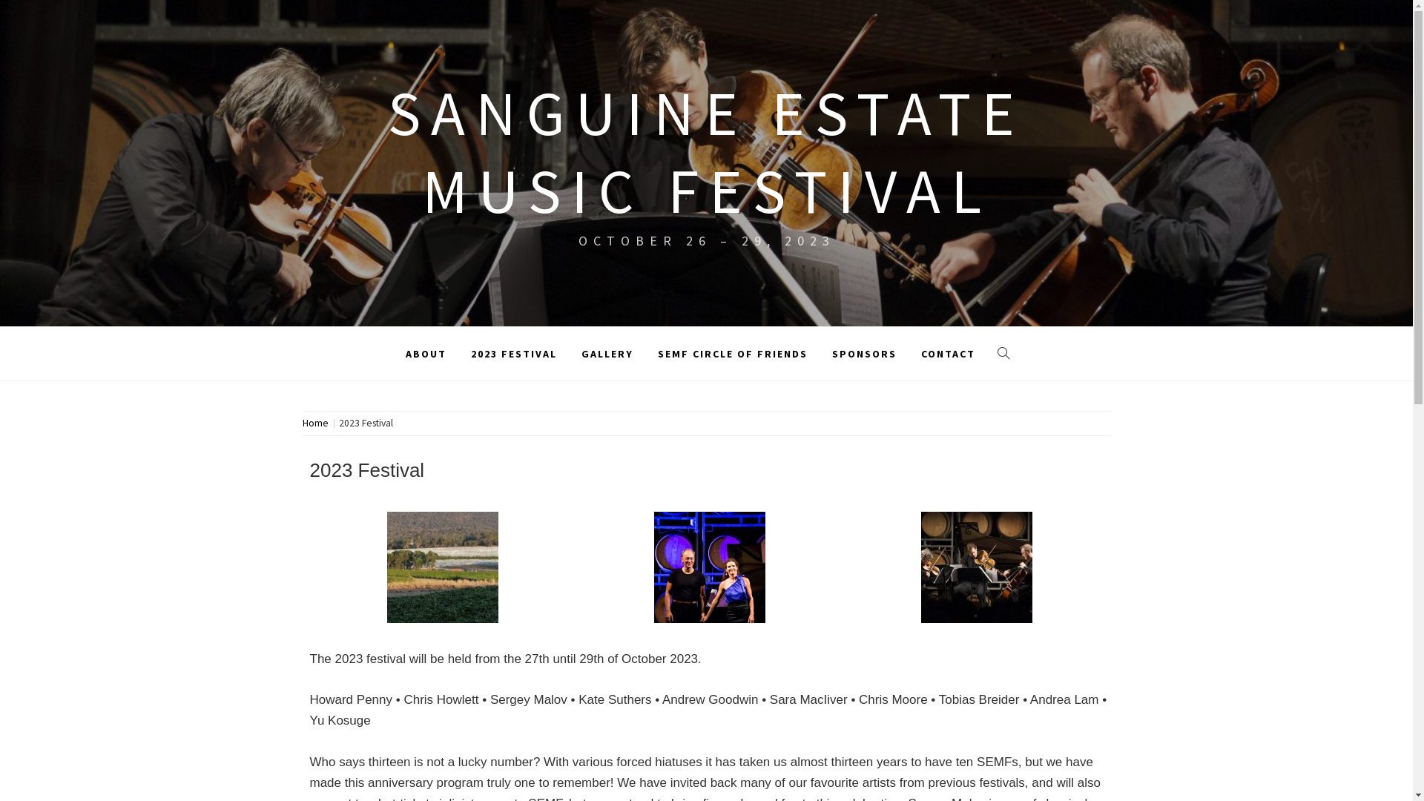 The height and width of the screenshot is (801, 1424). I want to click on GALLERY, so click(607, 354).